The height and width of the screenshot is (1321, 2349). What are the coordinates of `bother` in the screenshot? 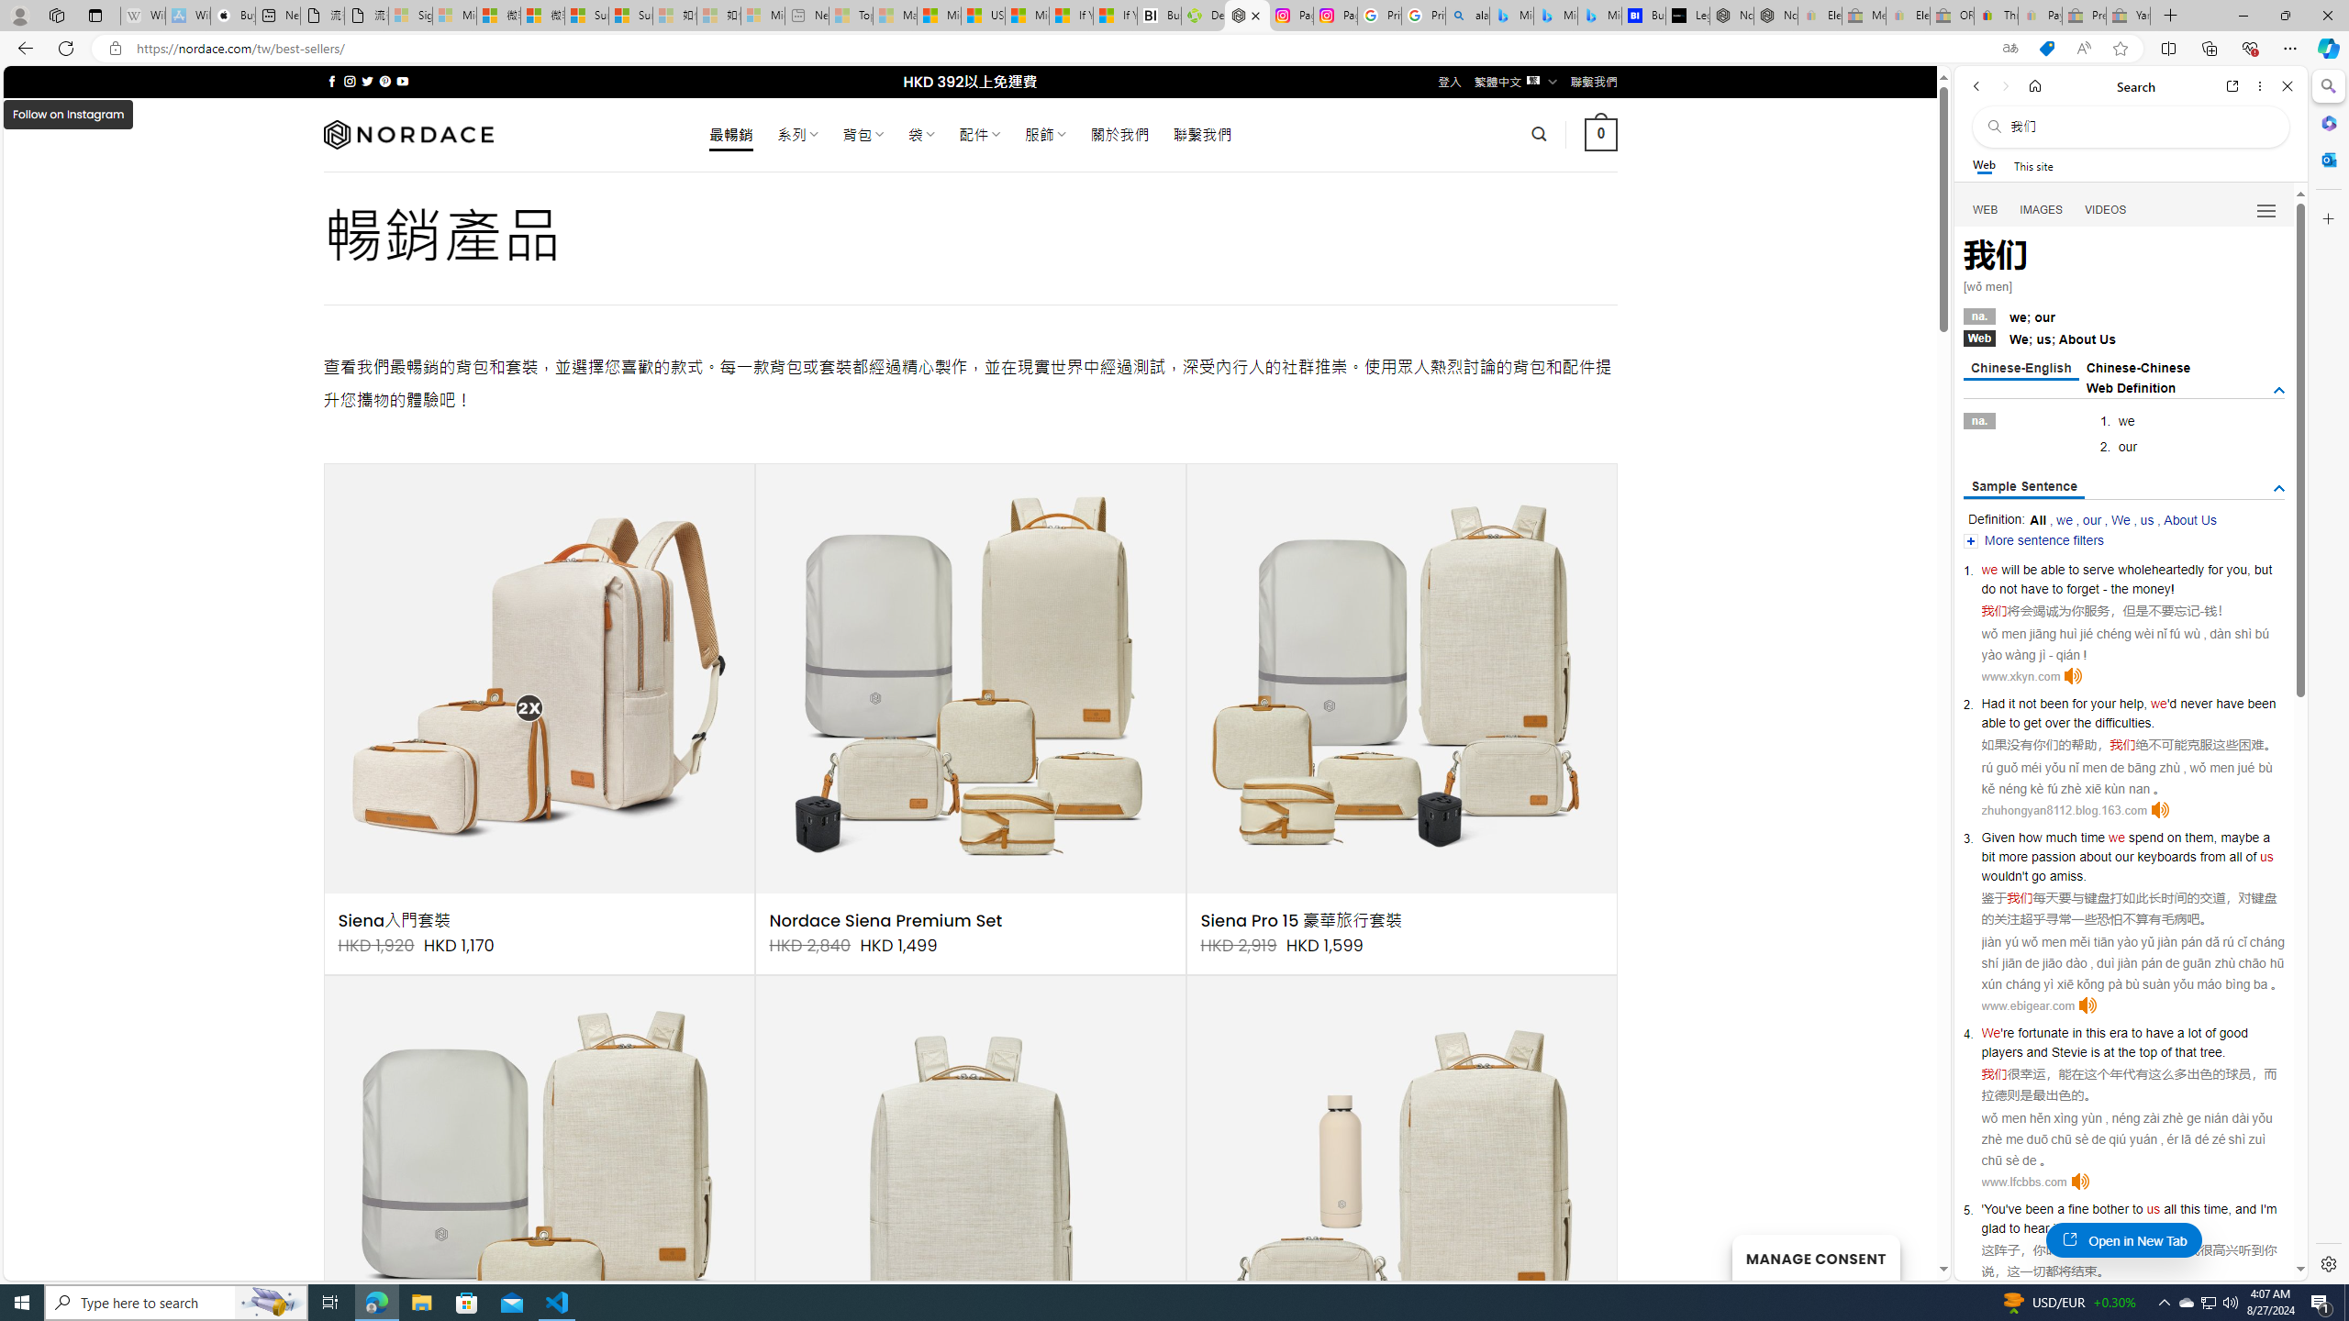 It's located at (2110, 1209).